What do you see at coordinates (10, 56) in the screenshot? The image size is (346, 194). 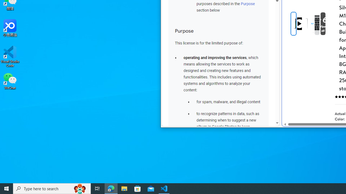 I see `Visual Studio Code` at bounding box center [10, 56].